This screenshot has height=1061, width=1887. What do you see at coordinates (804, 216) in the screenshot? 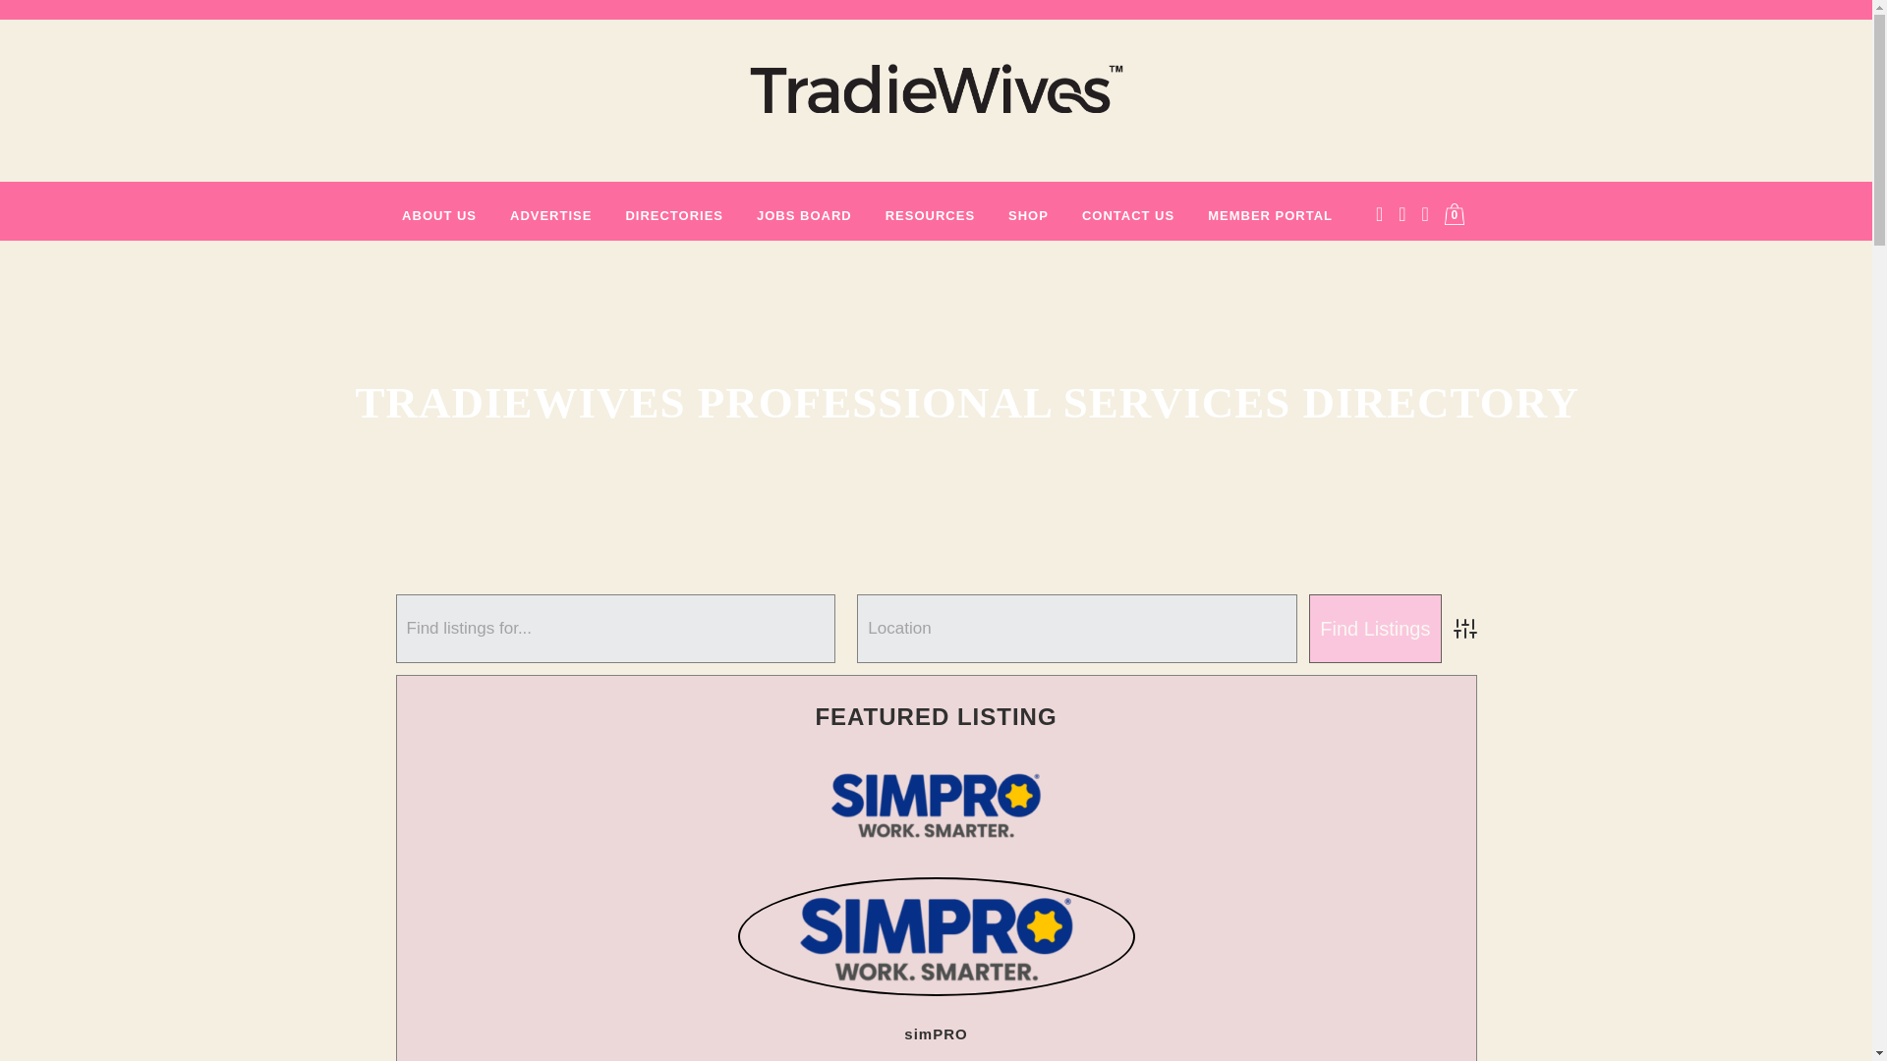
I see `JOBS BOARD` at bounding box center [804, 216].